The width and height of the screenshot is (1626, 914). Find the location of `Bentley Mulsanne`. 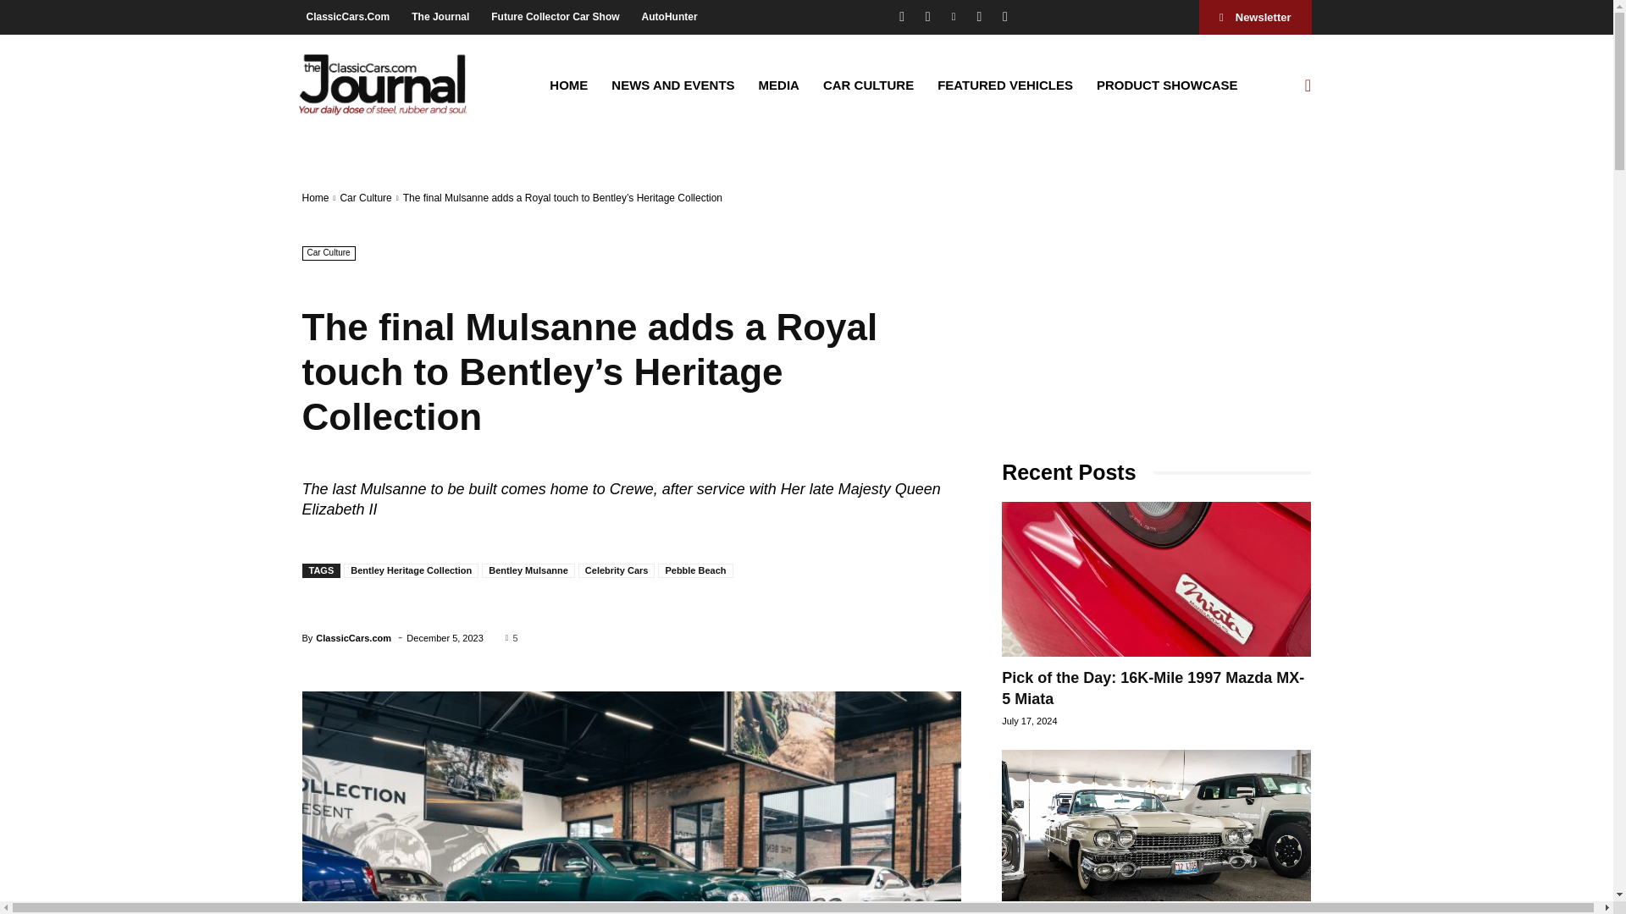

Bentley Mulsanne is located at coordinates (528, 570).